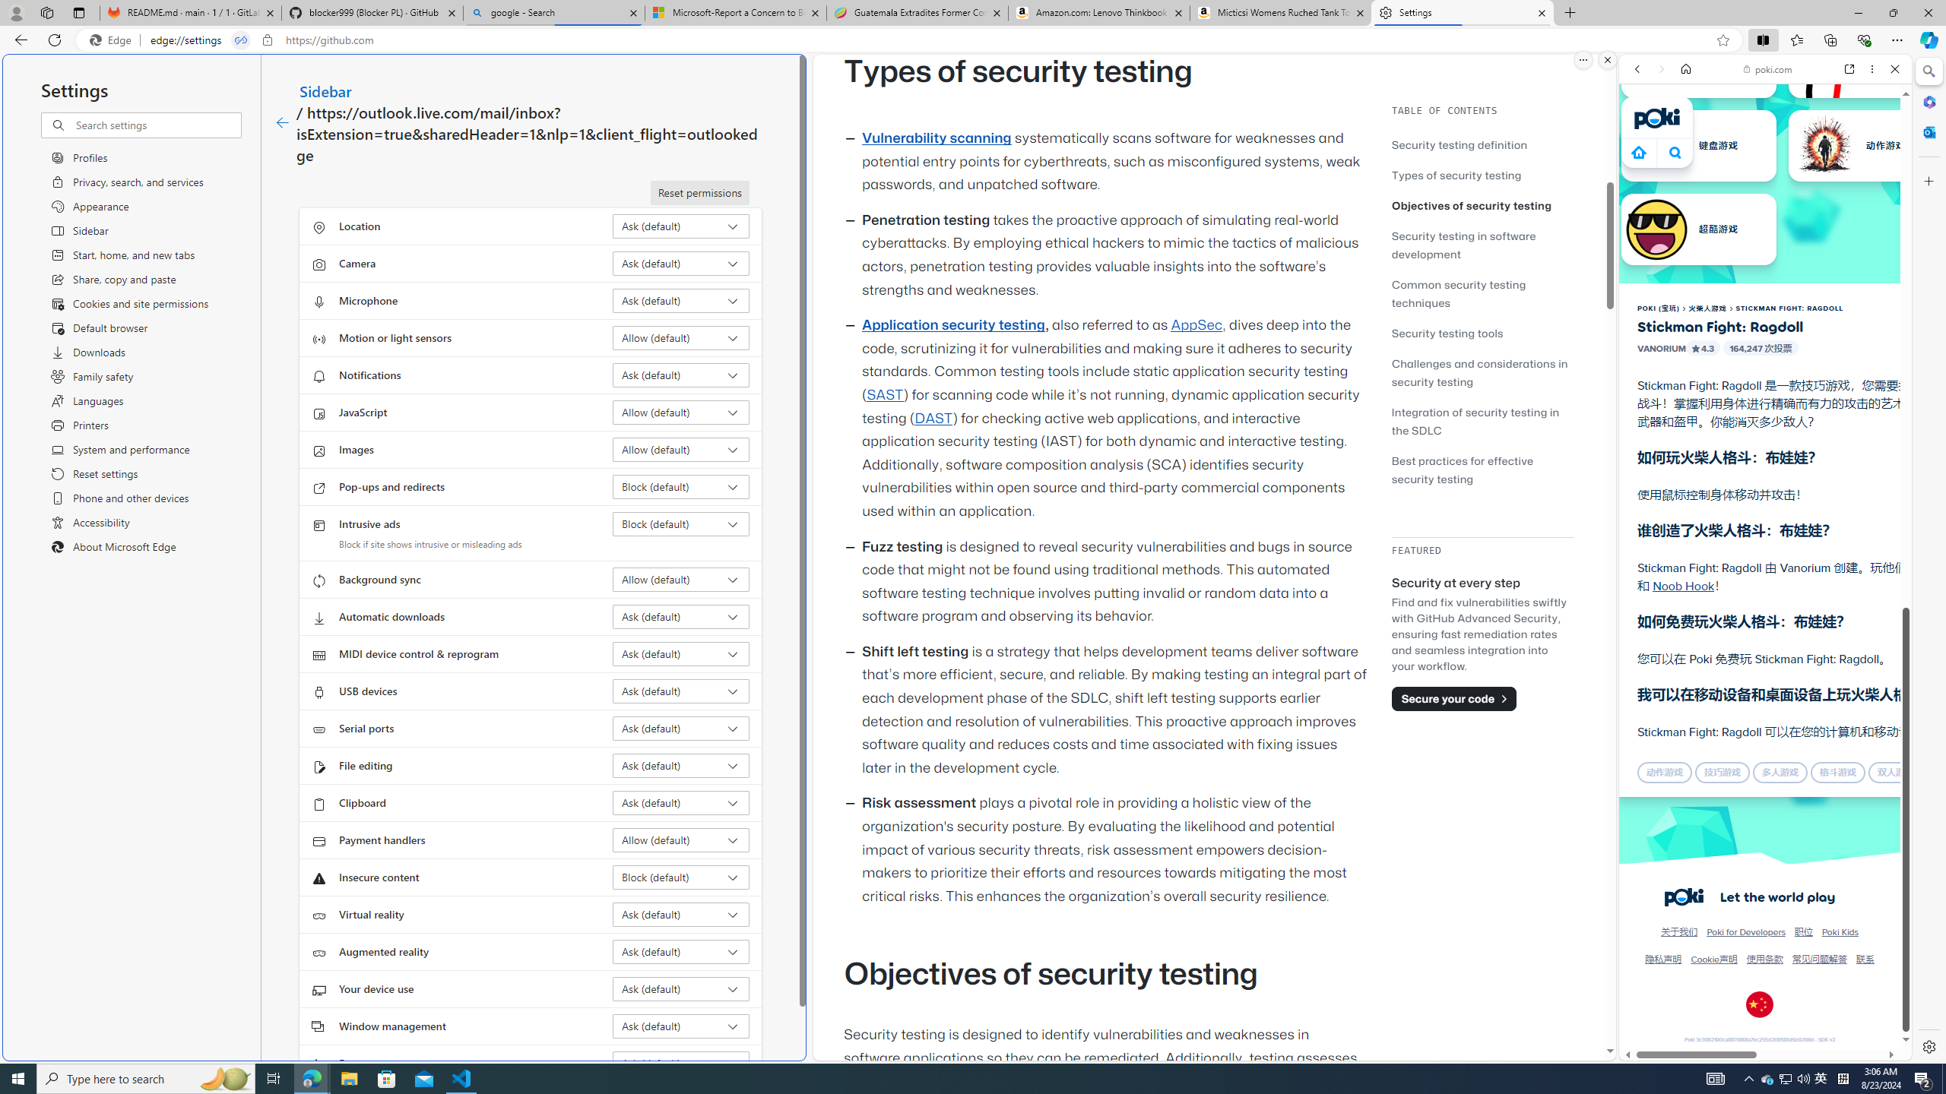 The height and width of the screenshot is (1094, 1946). I want to click on Search Filter, IMAGES, so click(1688, 173).